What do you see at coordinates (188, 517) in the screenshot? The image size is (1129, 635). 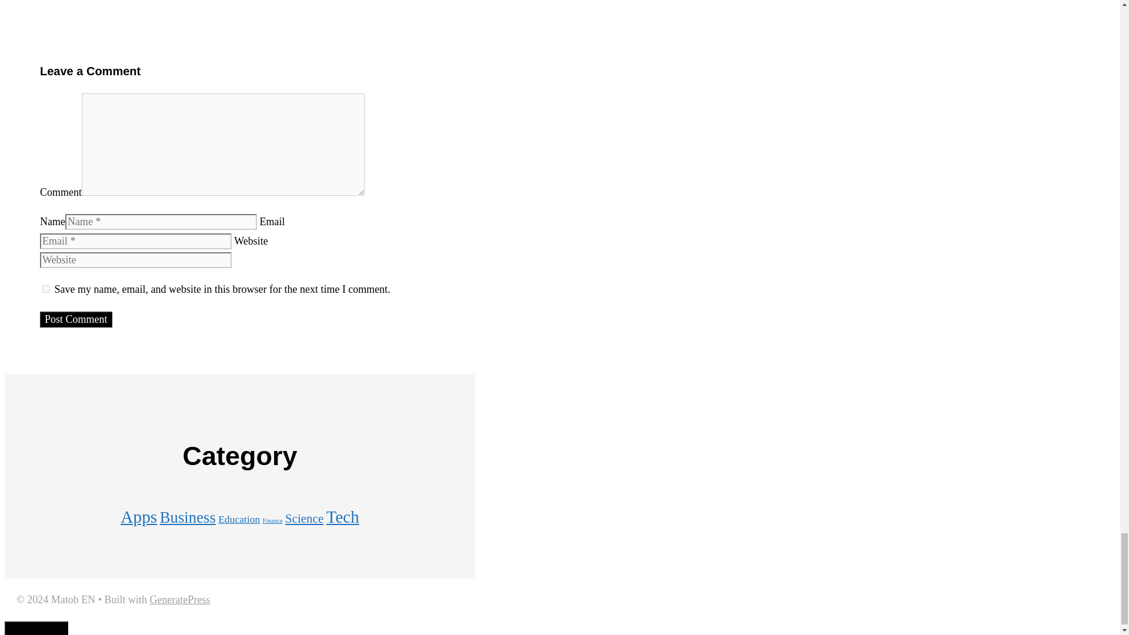 I see `Business` at bounding box center [188, 517].